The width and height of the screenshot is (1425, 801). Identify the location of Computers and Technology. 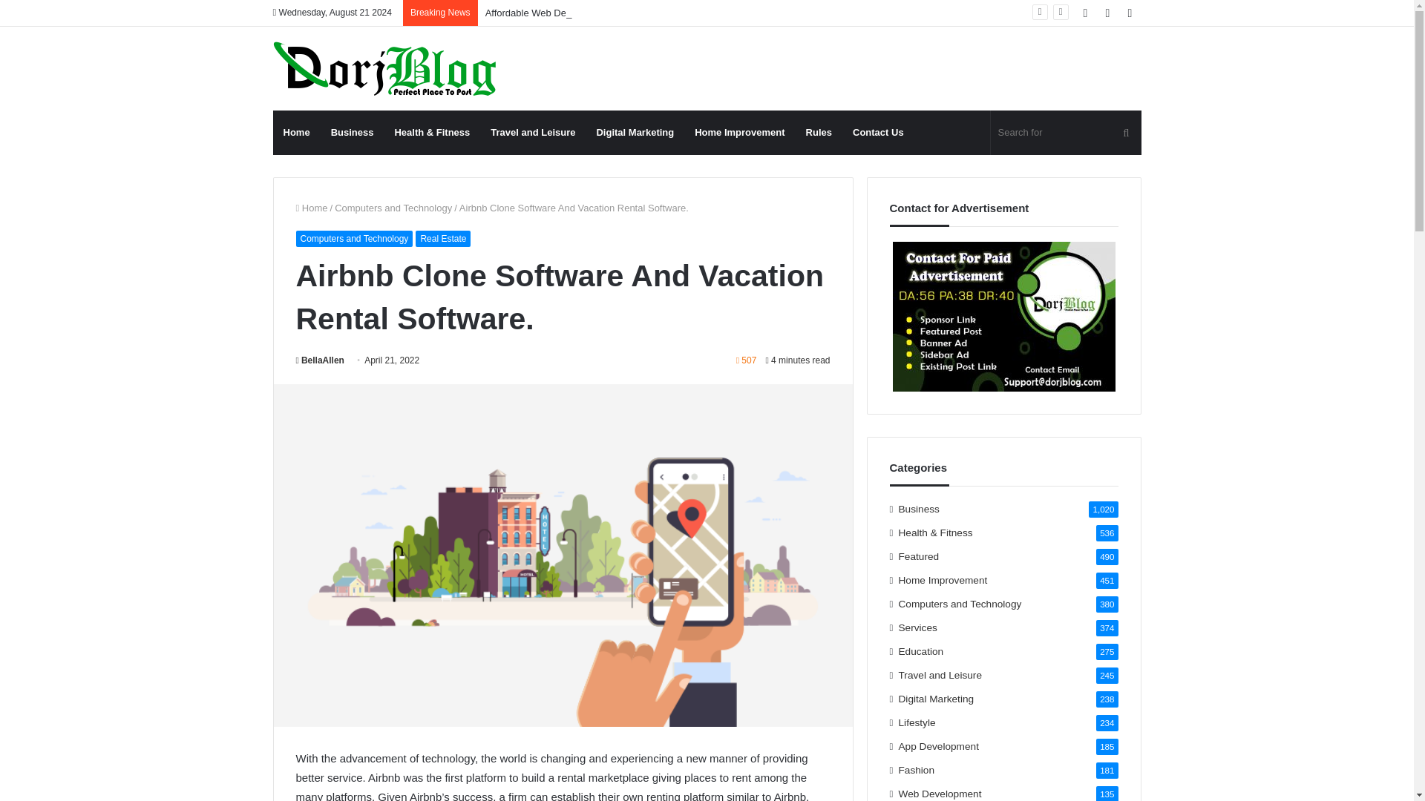
(353, 239).